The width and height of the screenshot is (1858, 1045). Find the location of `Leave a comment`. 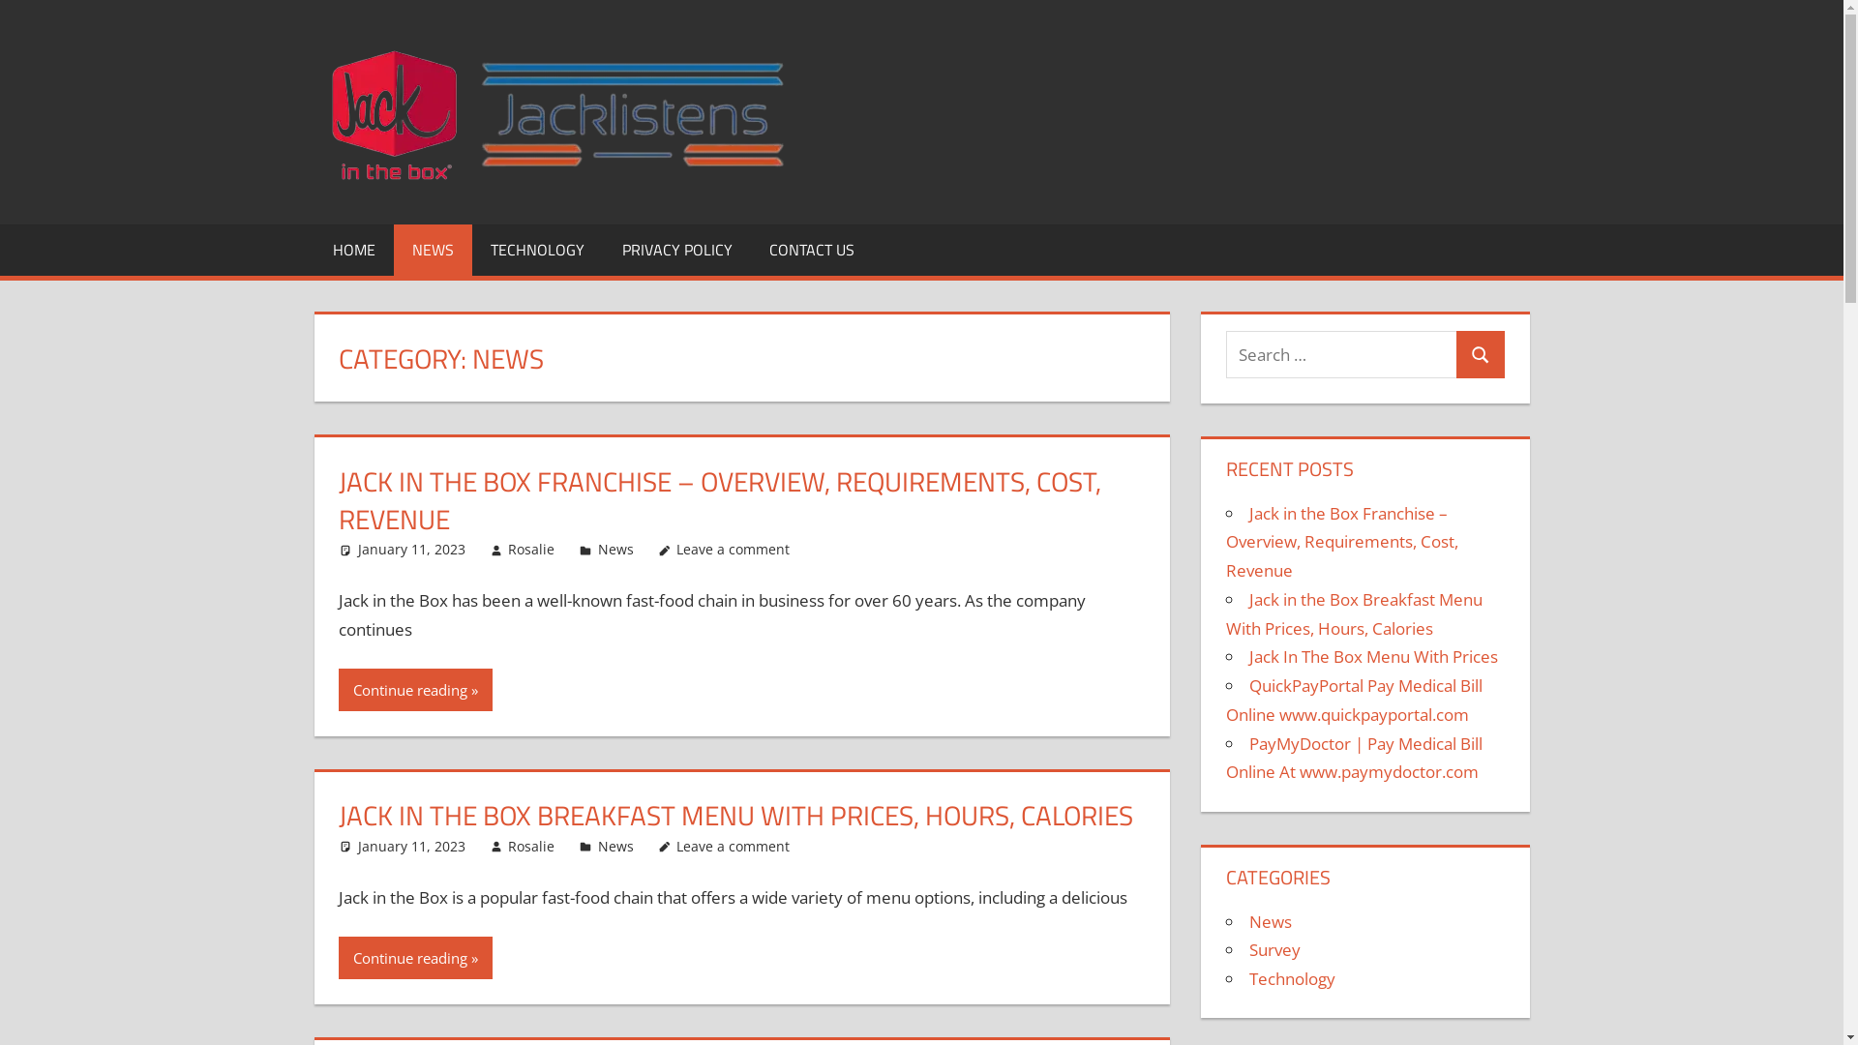

Leave a comment is located at coordinates (734, 846).